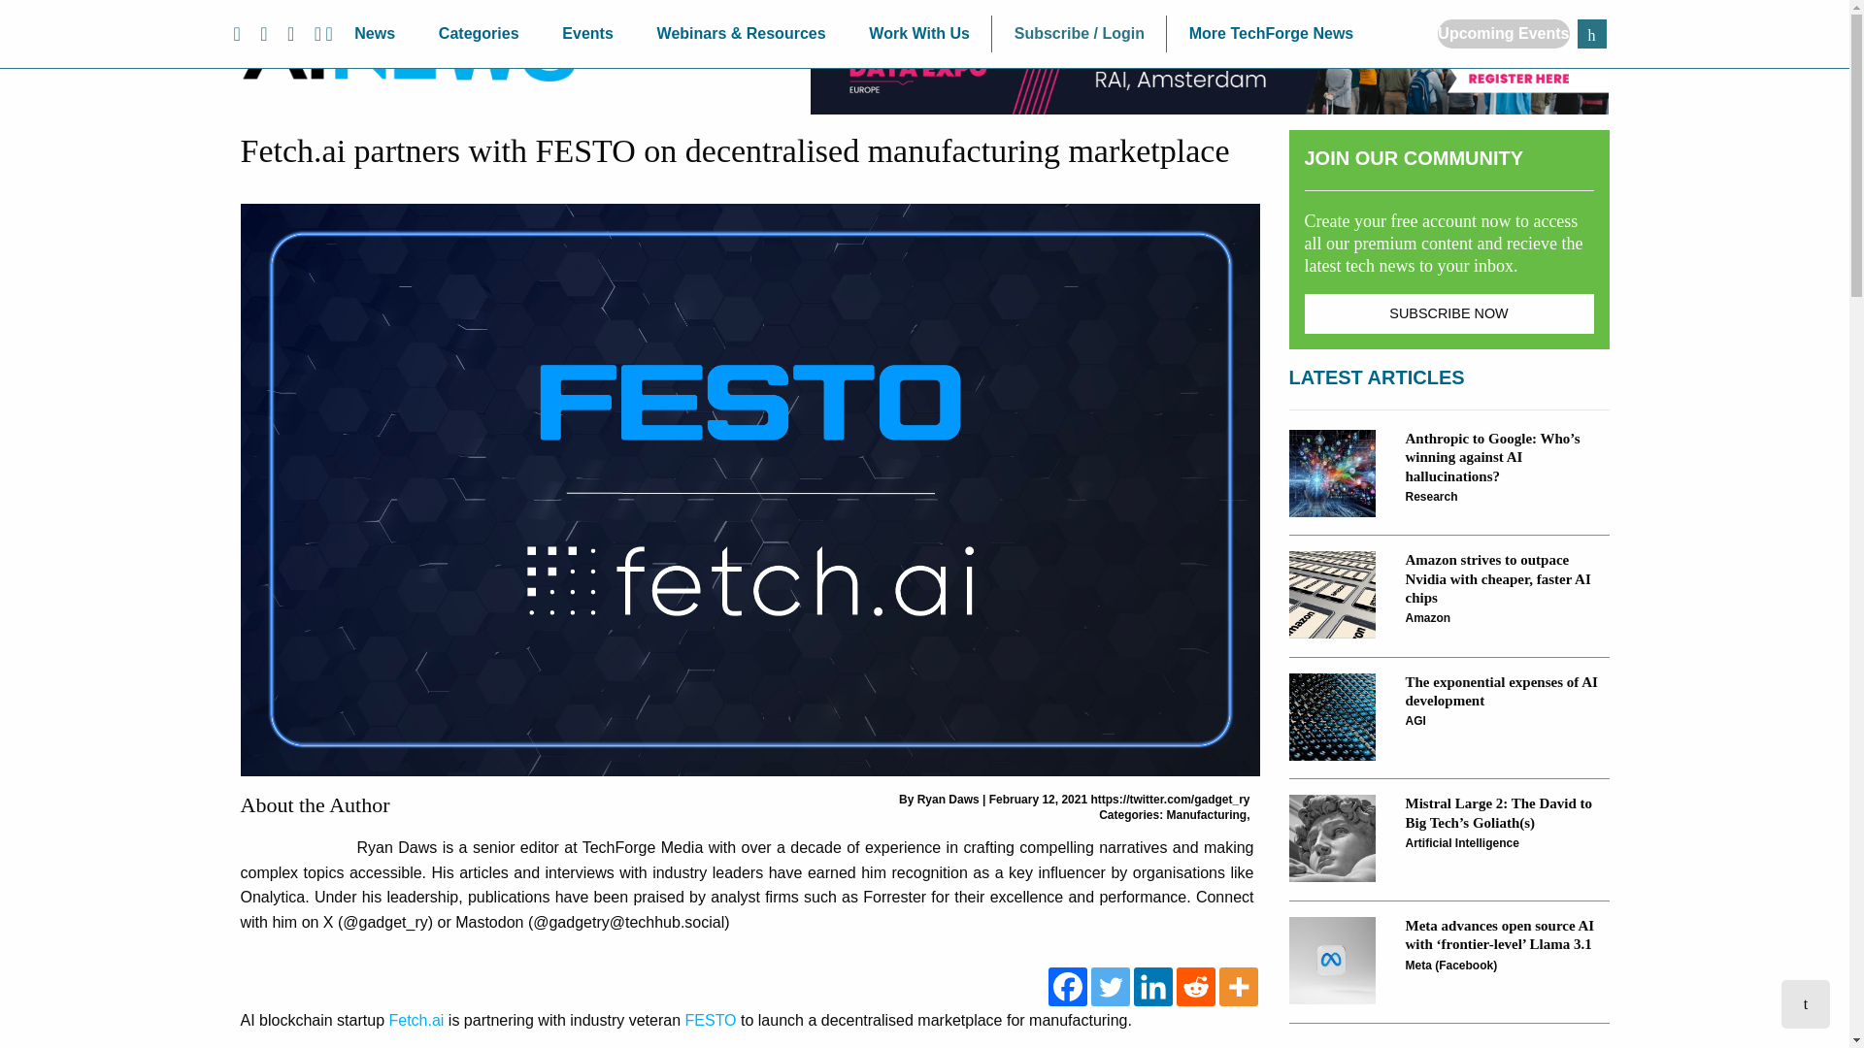  What do you see at coordinates (375, 34) in the screenshot?
I see `News` at bounding box center [375, 34].